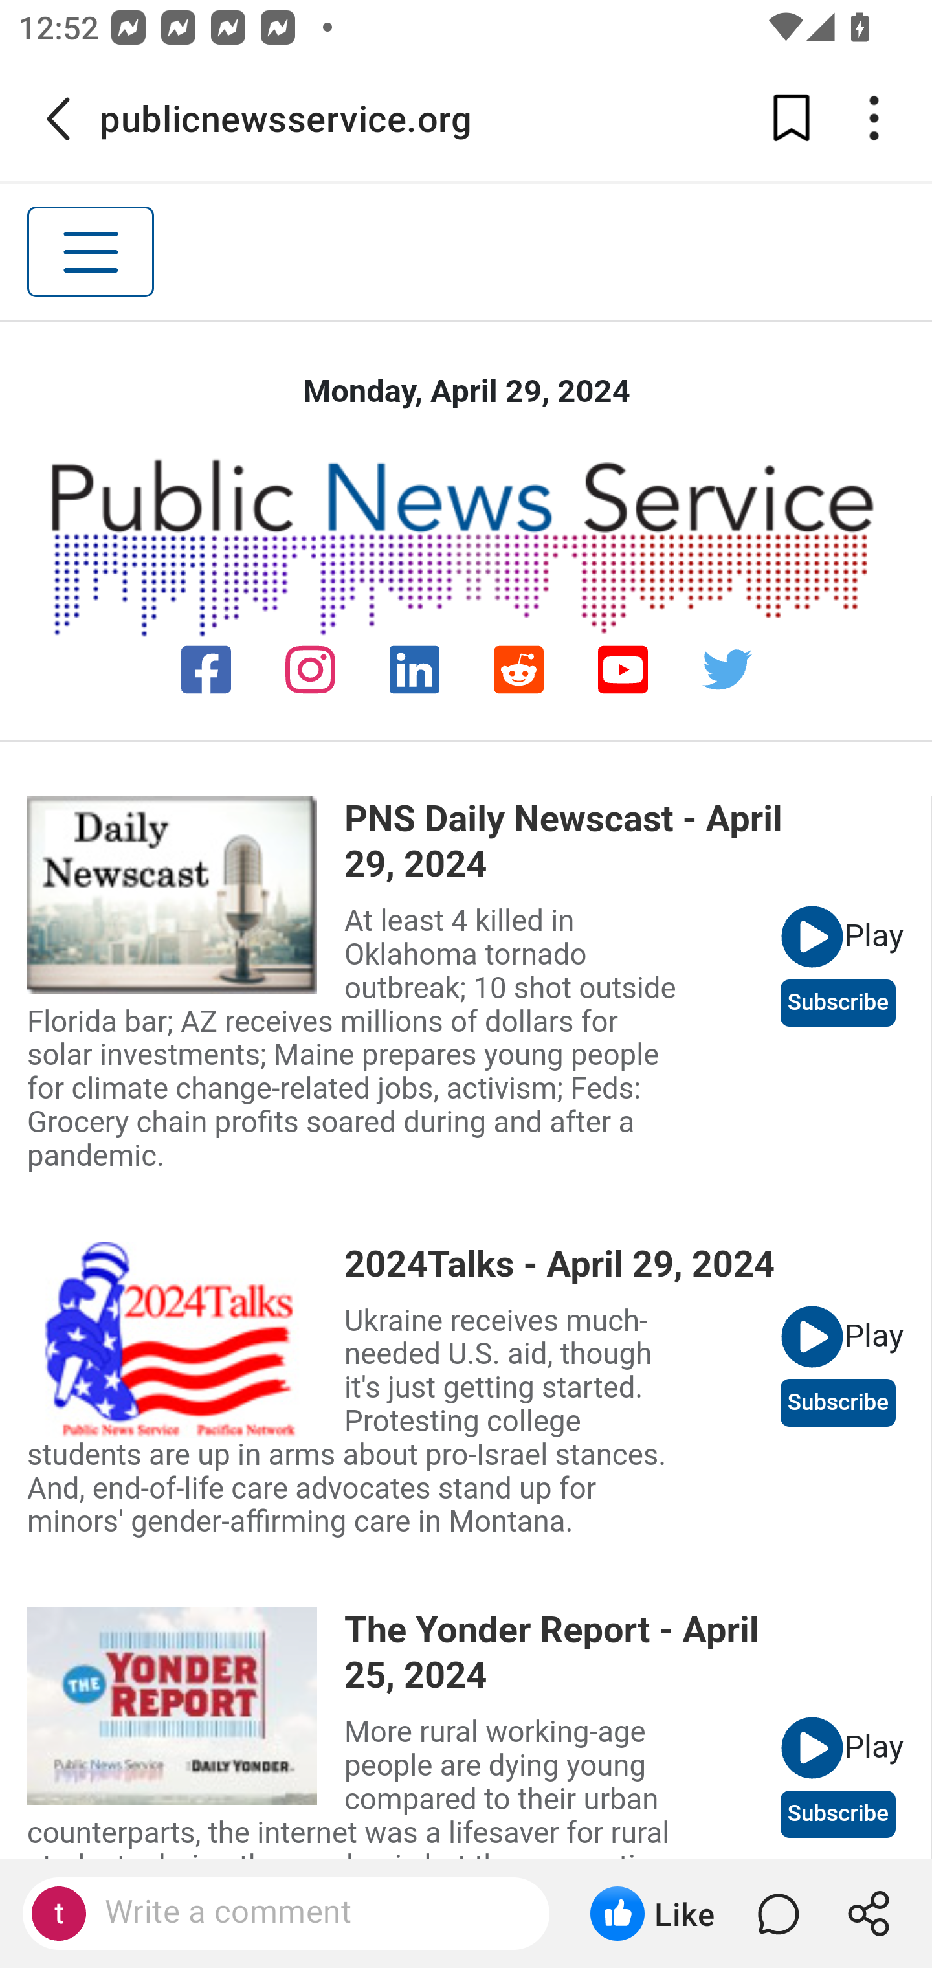 The image size is (932, 1968). What do you see at coordinates (416, 670) in the screenshot?
I see `linkedin` at bounding box center [416, 670].